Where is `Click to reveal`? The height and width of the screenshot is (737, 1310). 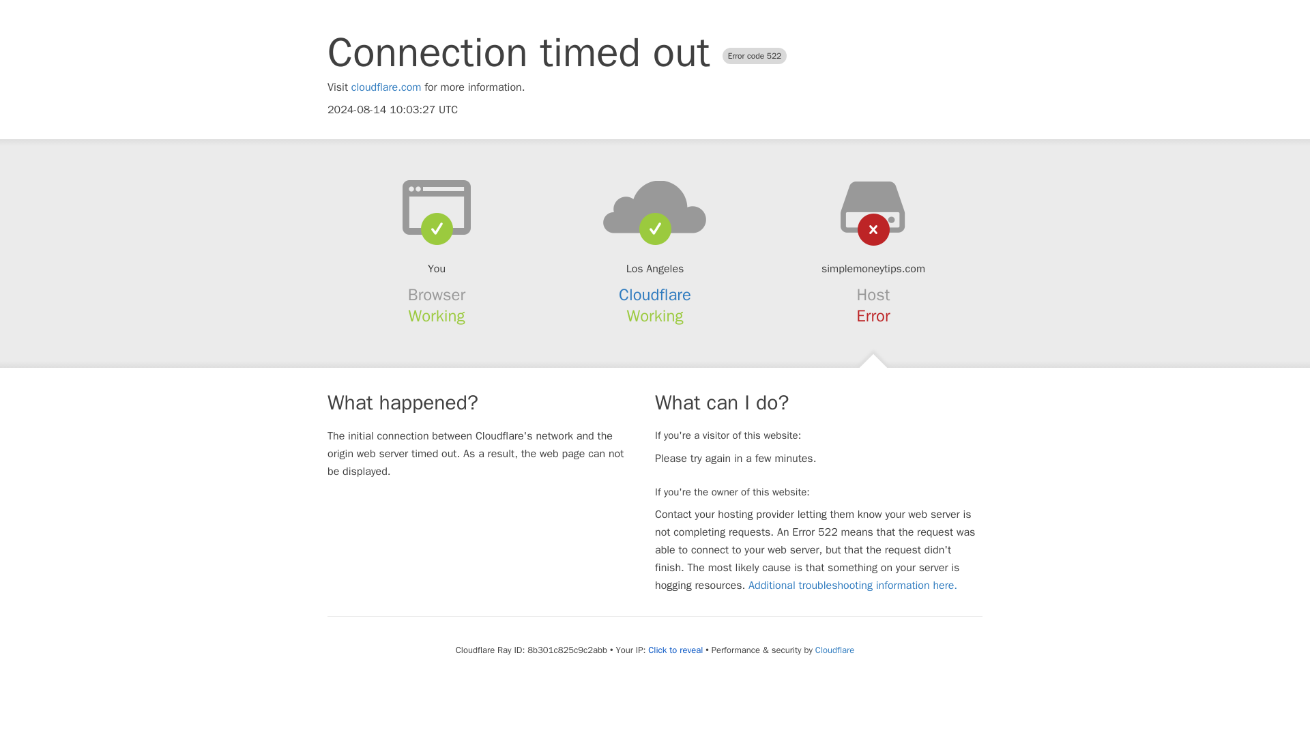 Click to reveal is located at coordinates (675, 650).